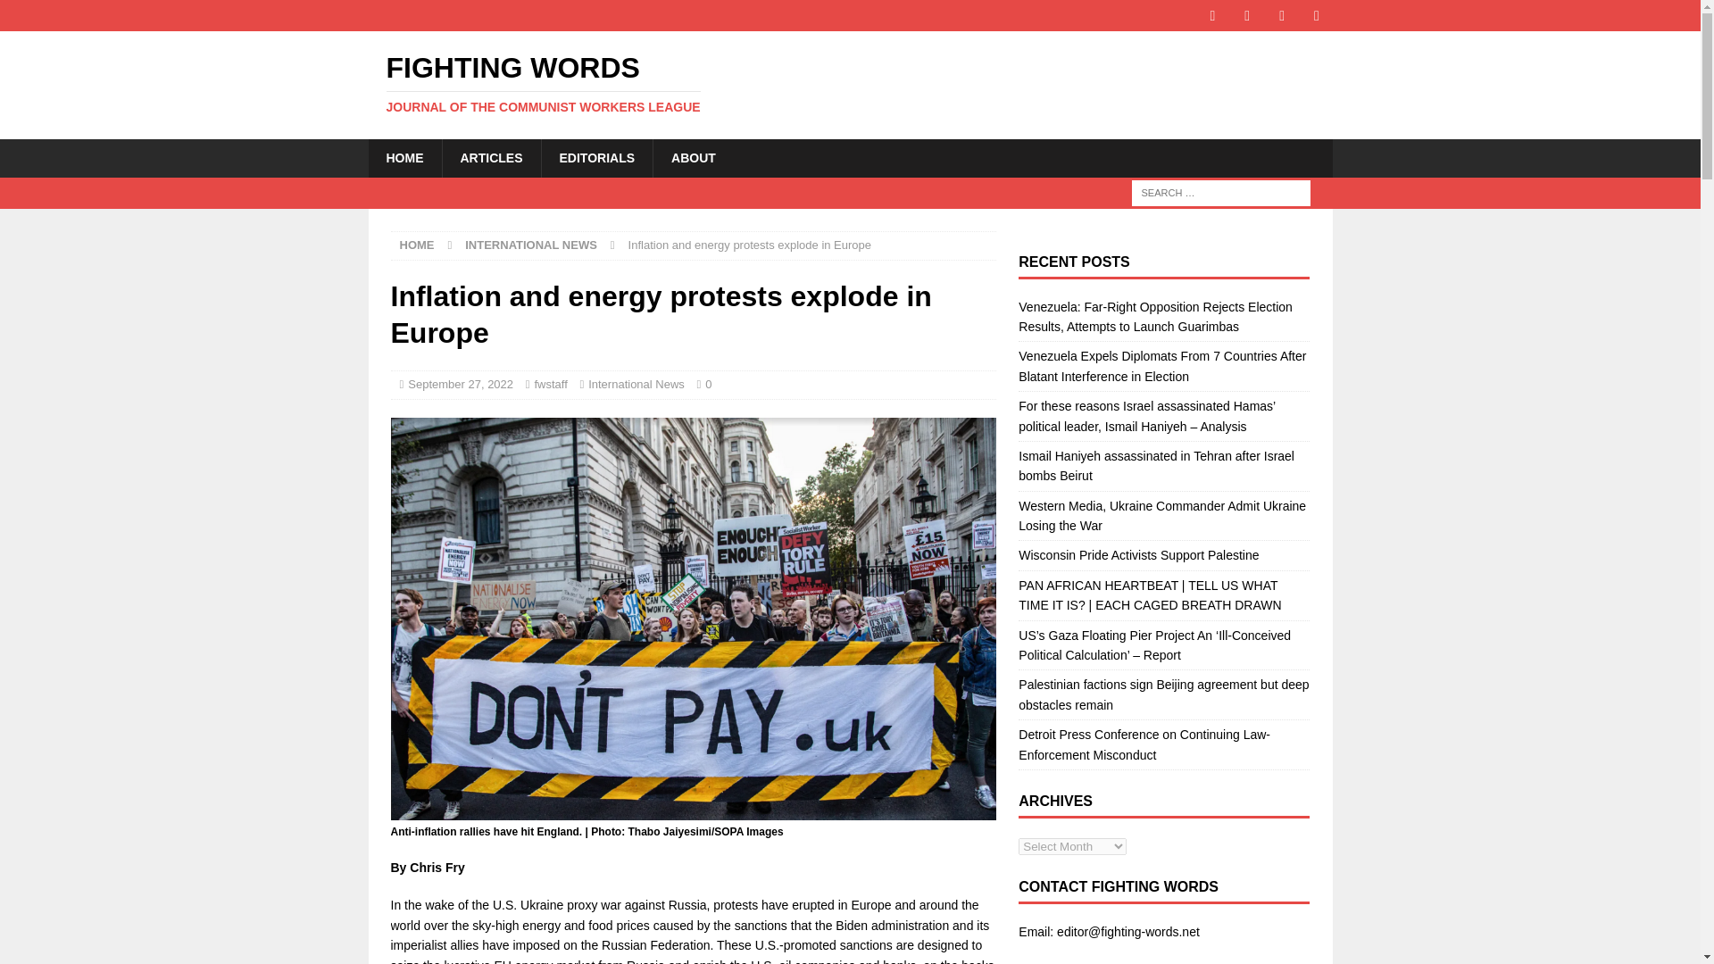  I want to click on HOME, so click(636, 384).